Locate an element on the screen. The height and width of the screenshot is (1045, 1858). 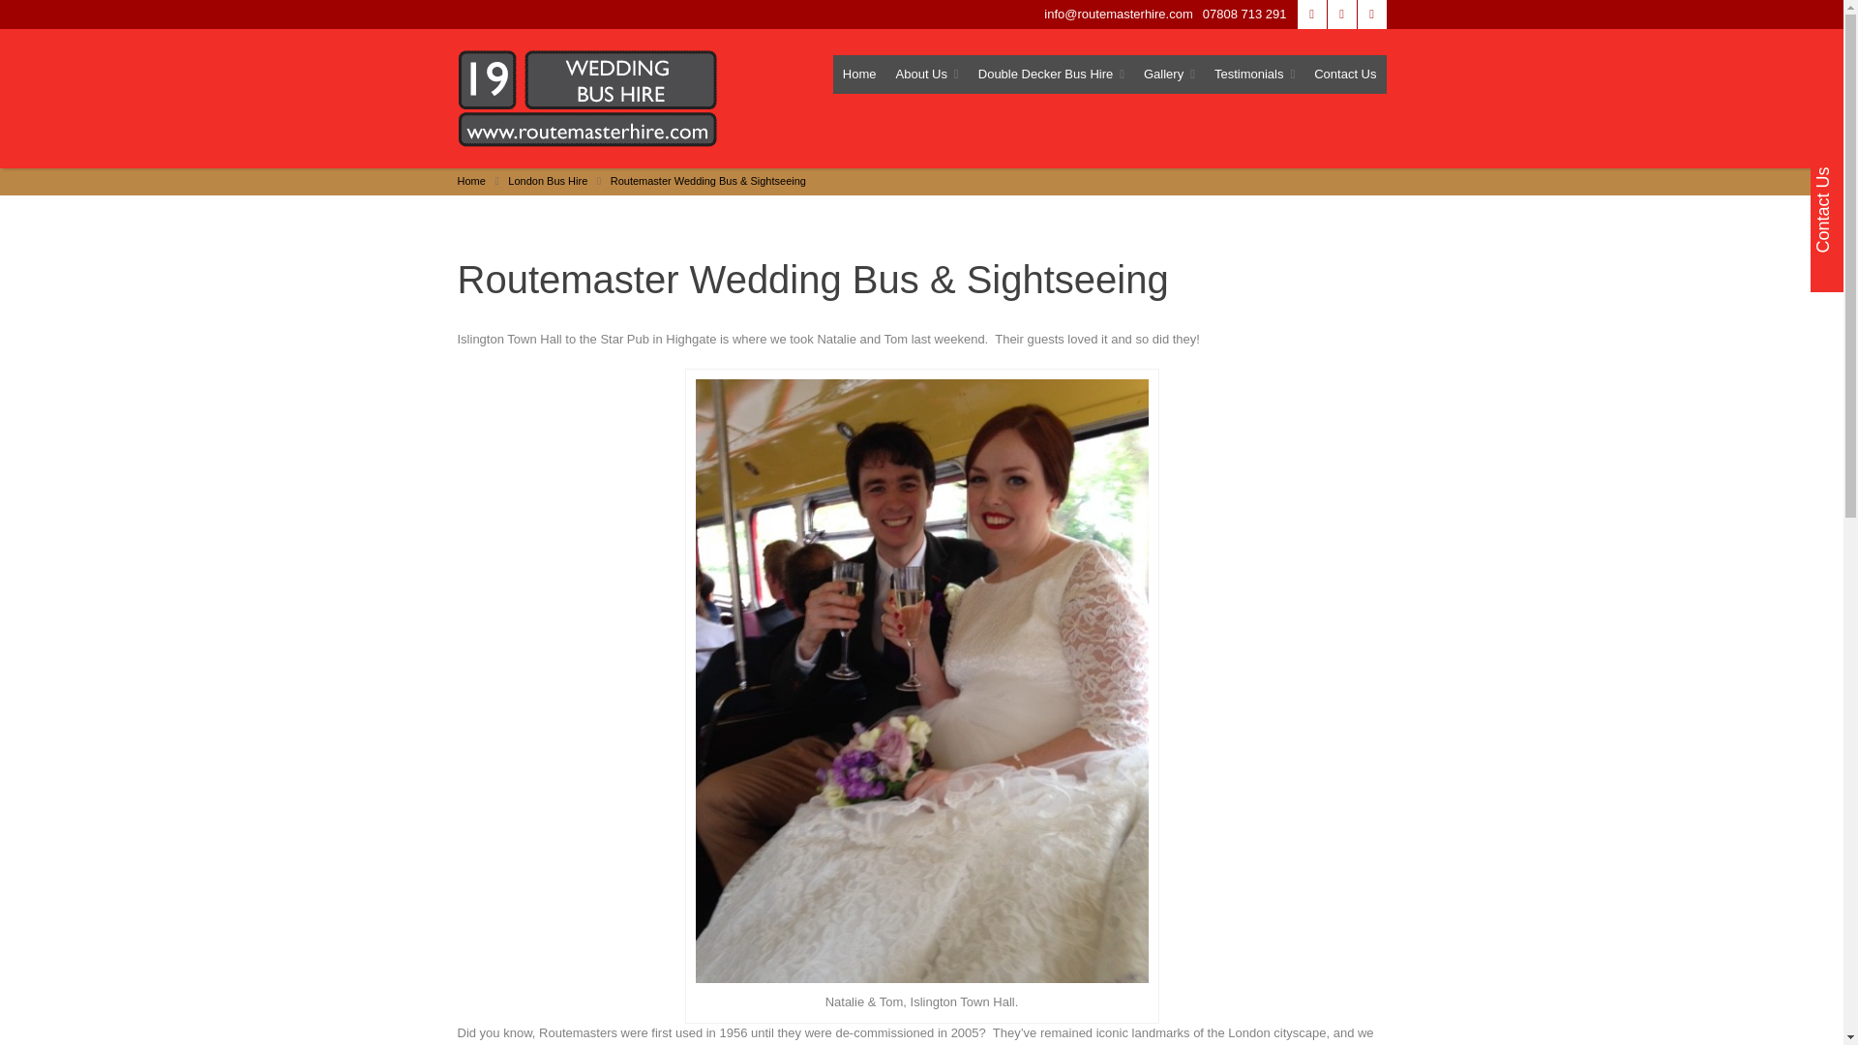
07808 713 291 is located at coordinates (1244, 14).